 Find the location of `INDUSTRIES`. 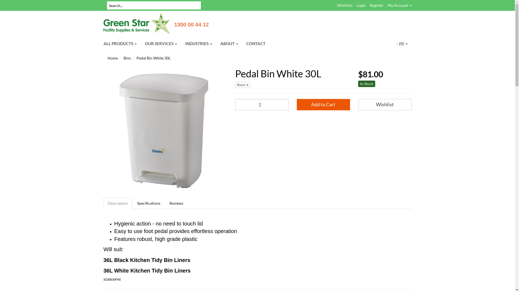

INDUSTRIES is located at coordinates (199, 44).